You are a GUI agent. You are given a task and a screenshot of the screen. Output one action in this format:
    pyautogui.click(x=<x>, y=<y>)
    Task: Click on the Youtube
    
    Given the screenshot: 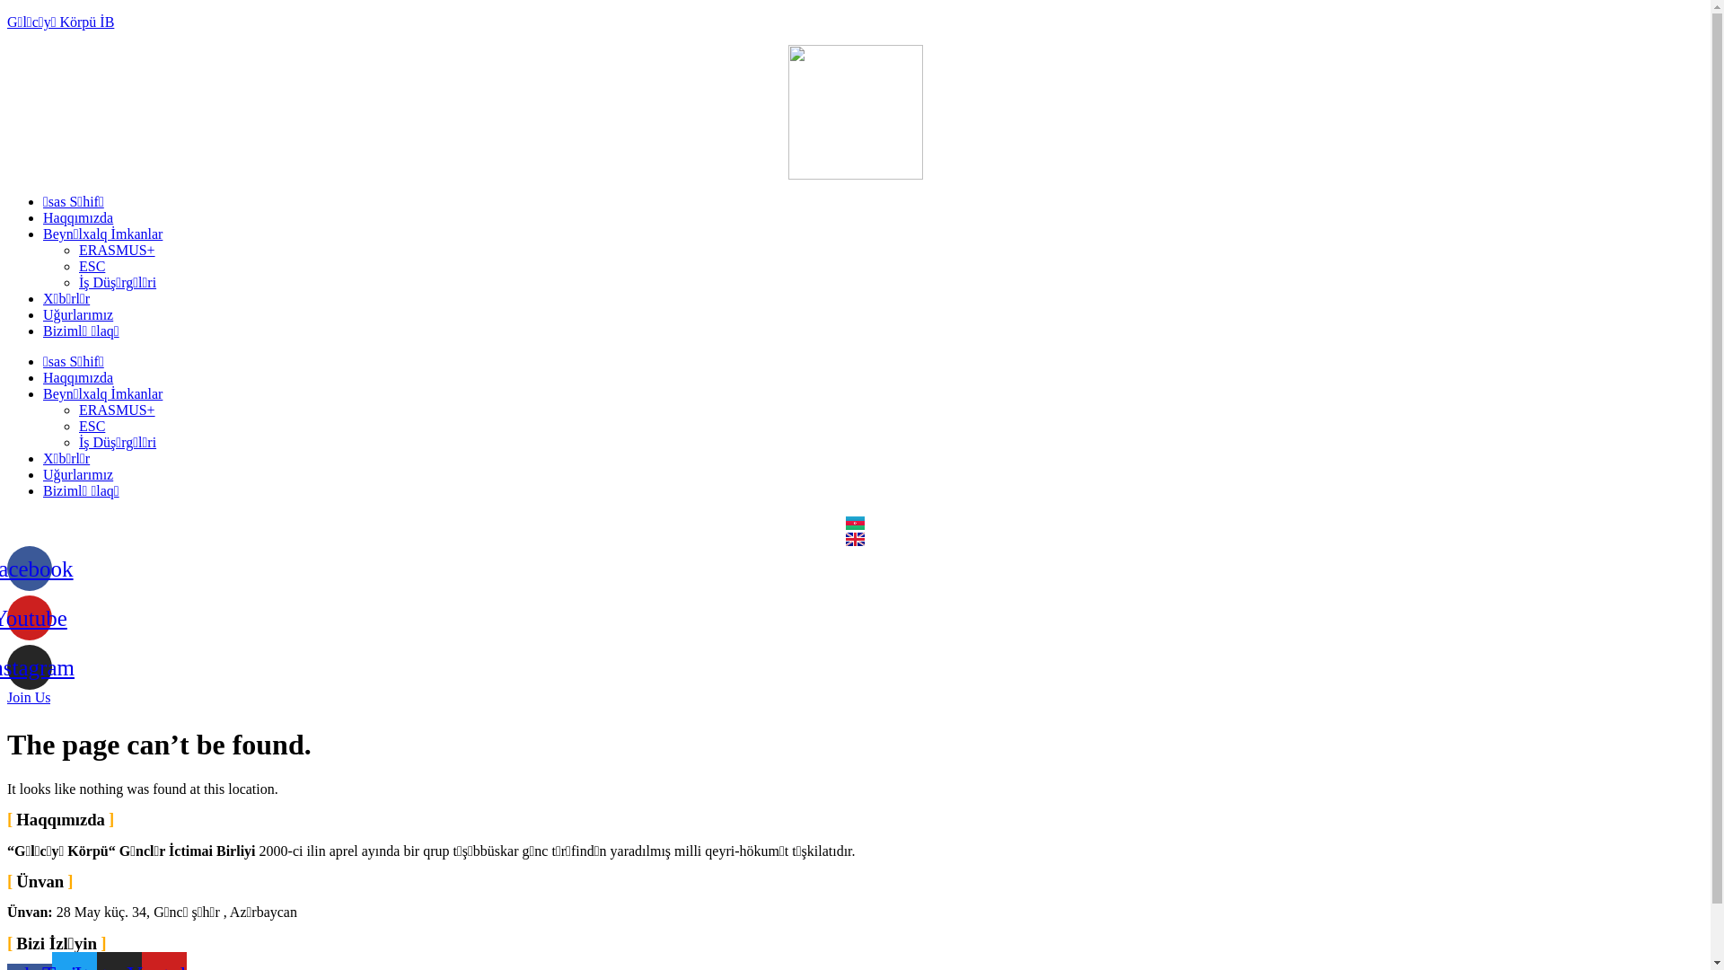 What is the action you would take?
    pyautogui.click(x=30, y=618)
    